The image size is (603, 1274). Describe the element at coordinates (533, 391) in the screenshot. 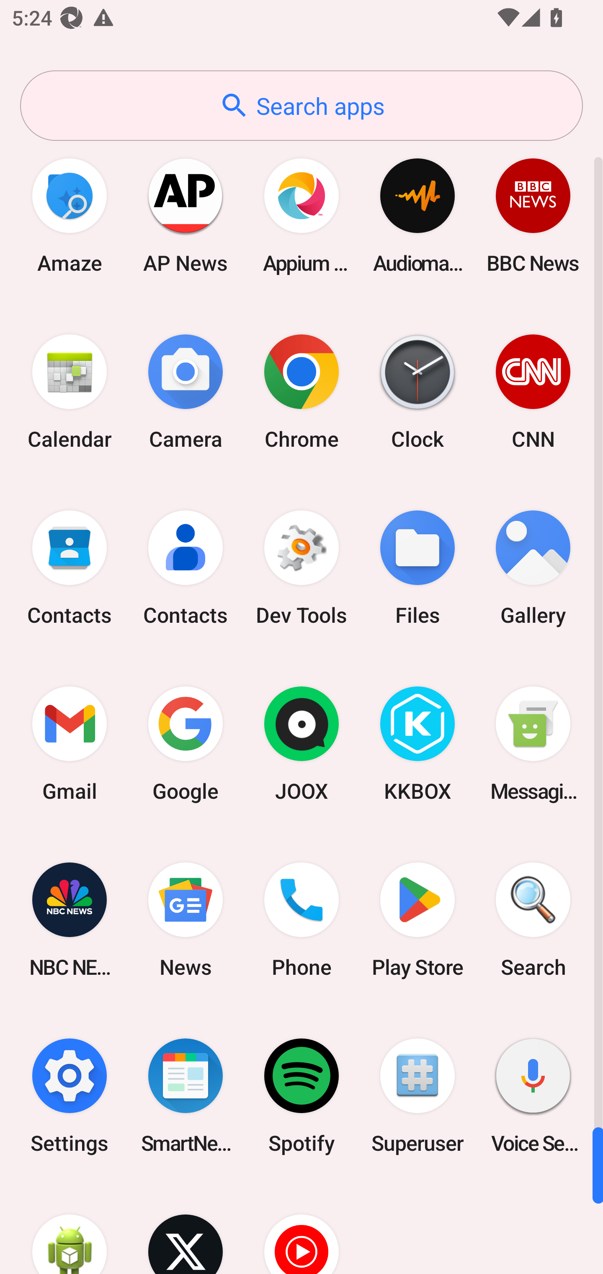

I see `CNN` at that location.